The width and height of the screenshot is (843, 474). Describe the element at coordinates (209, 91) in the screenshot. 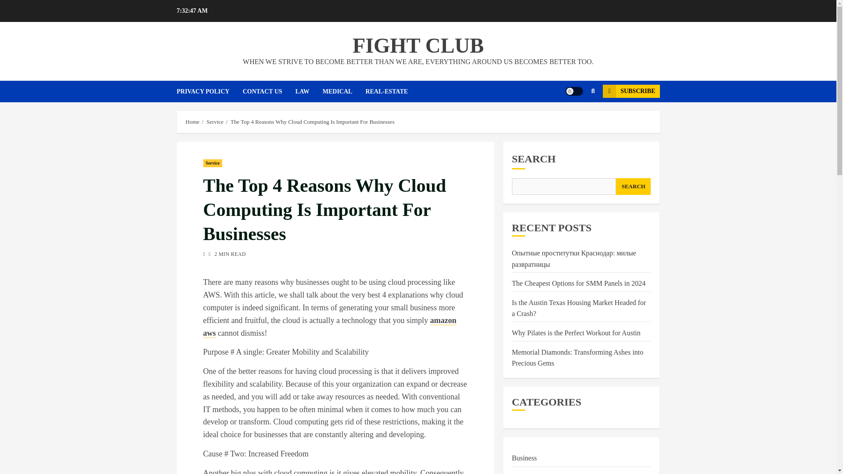

I see `PRIVACY POLICY` at that location.